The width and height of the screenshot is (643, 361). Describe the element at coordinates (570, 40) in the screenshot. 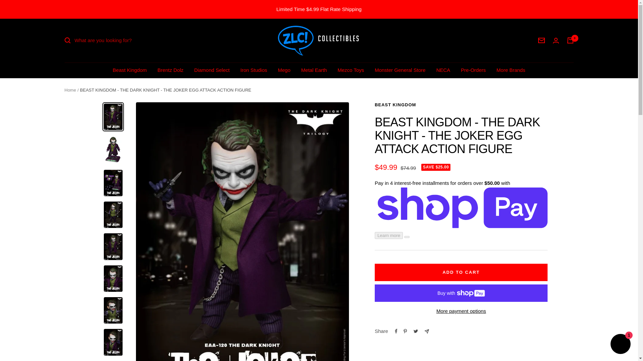

I see `0` at that location.